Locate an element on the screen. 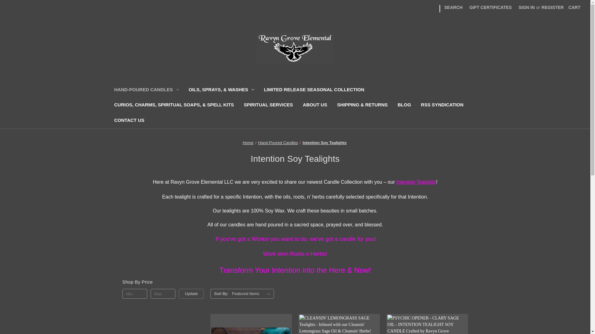 Image resolution: width=595 pixels, height=334 pixels. Intention Soy Tealights is located at coordinates (325, 142).